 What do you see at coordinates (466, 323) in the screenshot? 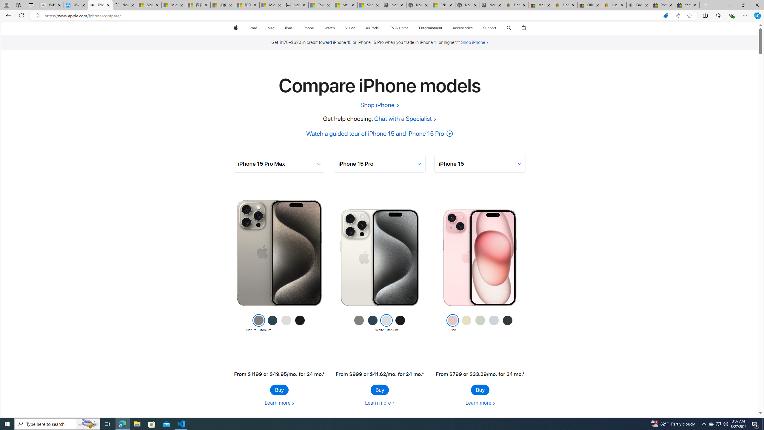
I see `Yellow` at bounding box center [466, 323].